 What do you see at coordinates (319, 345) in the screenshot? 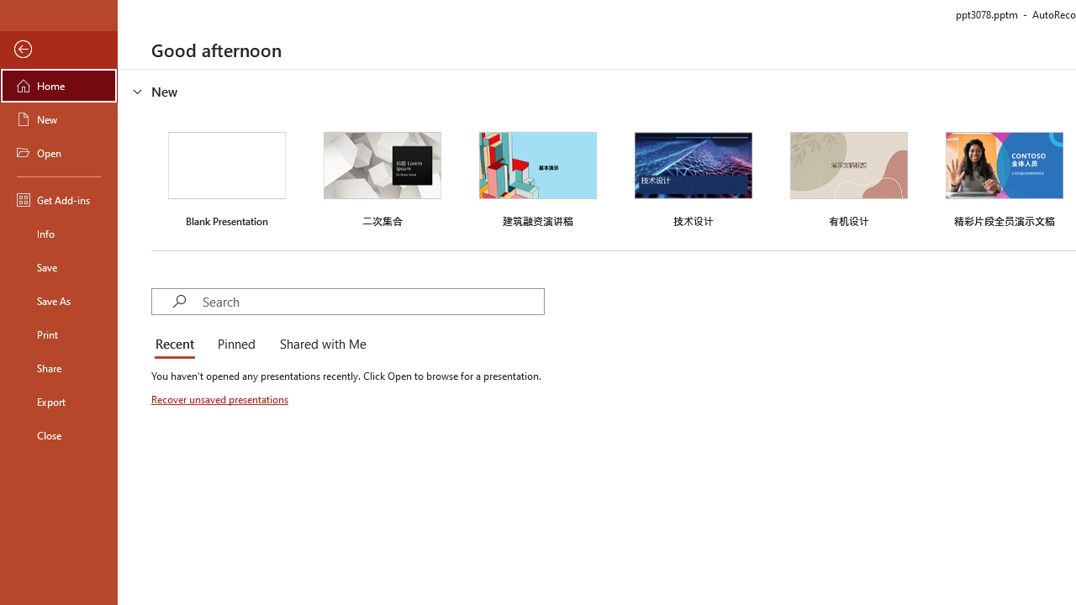
I see `Shared with Me` at bounding box center [319, 345].